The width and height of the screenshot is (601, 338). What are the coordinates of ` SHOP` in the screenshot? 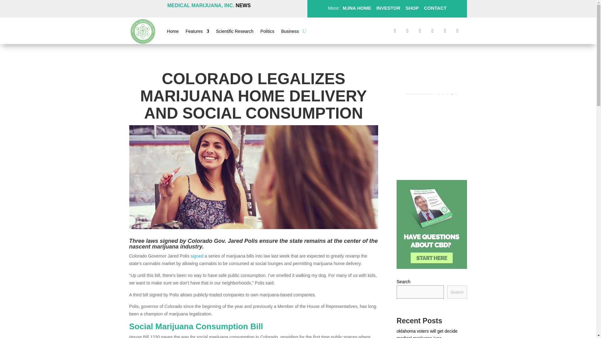 It's located at (411, 8).